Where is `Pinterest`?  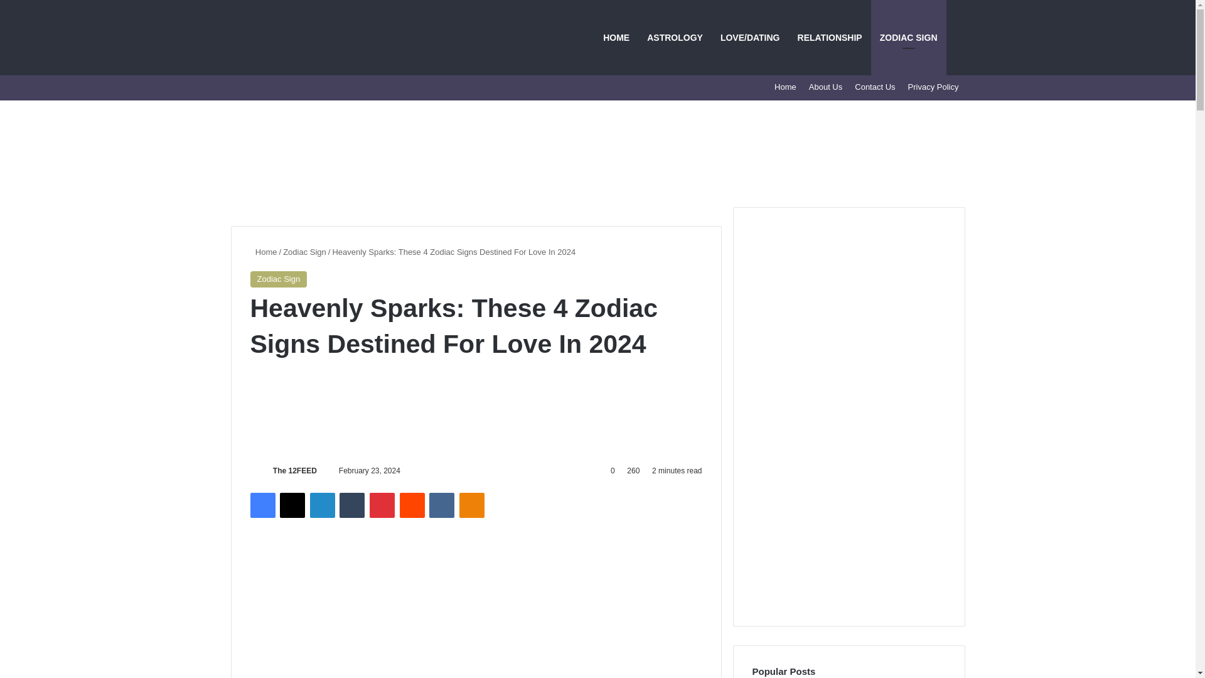 Pinterest is located at coordinates (382, 505).